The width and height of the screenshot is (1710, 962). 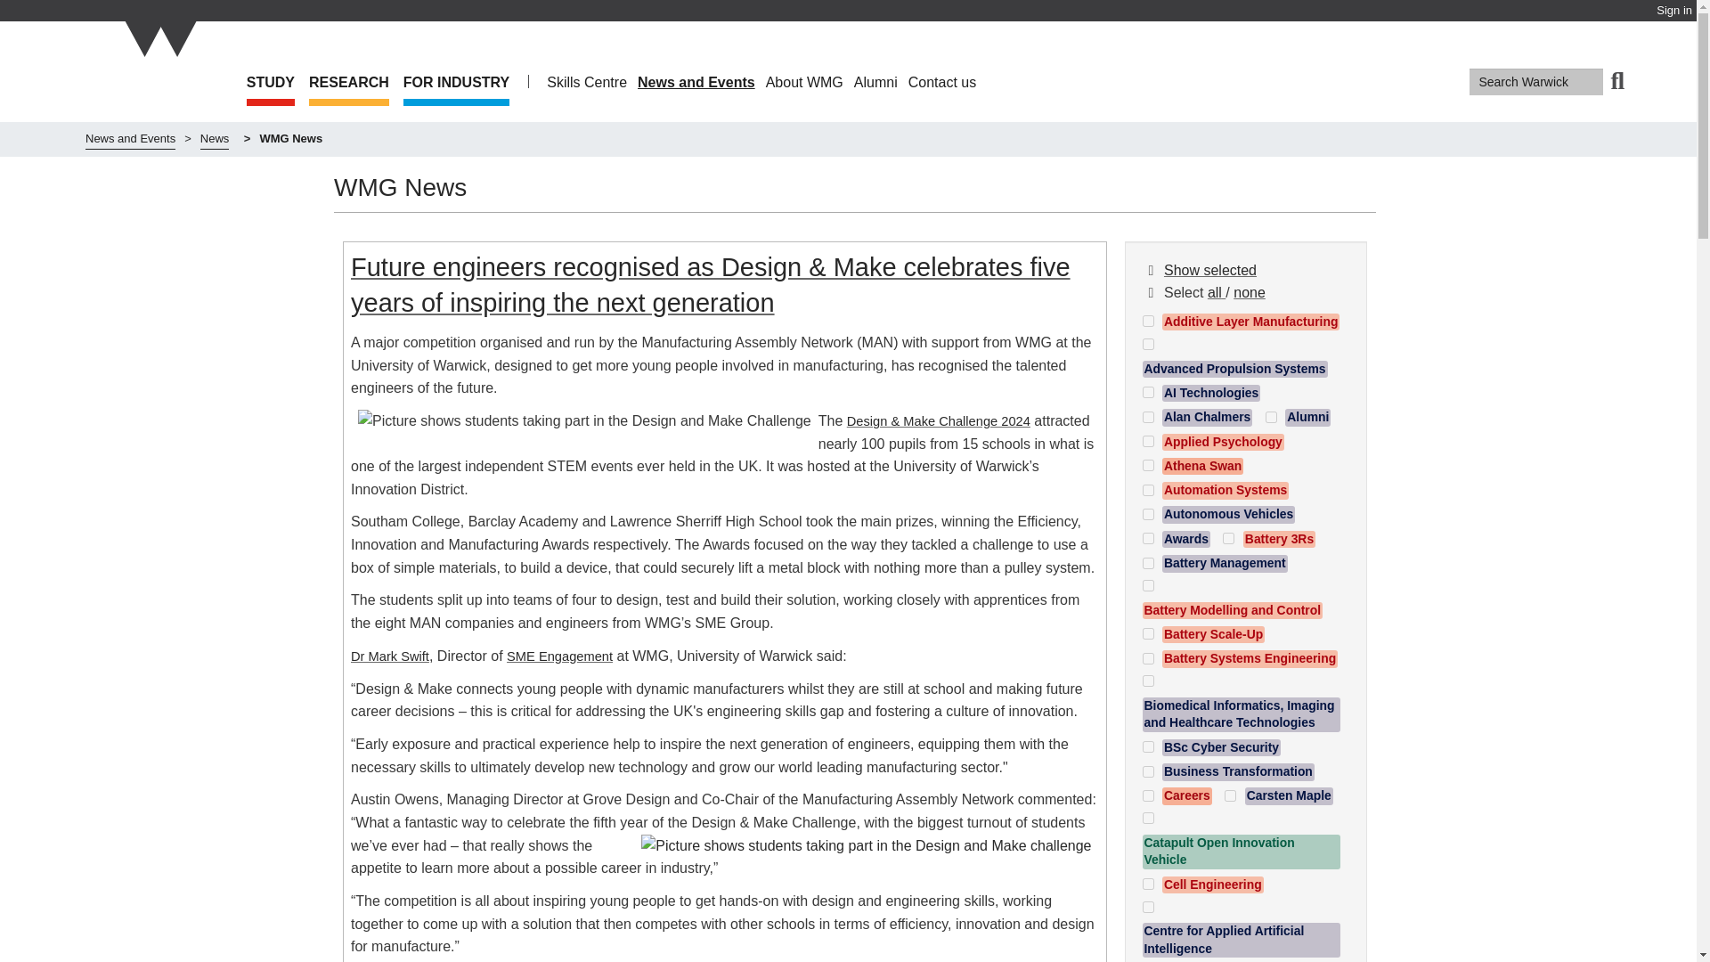 I want to click on BSc Cyber Security, so click(x=1147, y=746).